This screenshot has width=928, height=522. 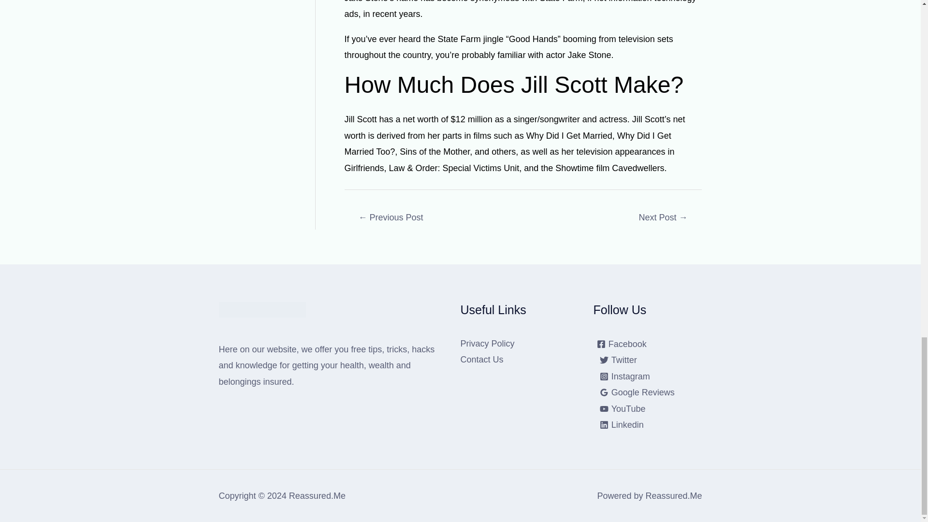 What do you see at coordinates (663, 218) in the screenshot?
I see `Is Cherry Eye Covered By Pet Insurance?` at bounding box center [663, 218].